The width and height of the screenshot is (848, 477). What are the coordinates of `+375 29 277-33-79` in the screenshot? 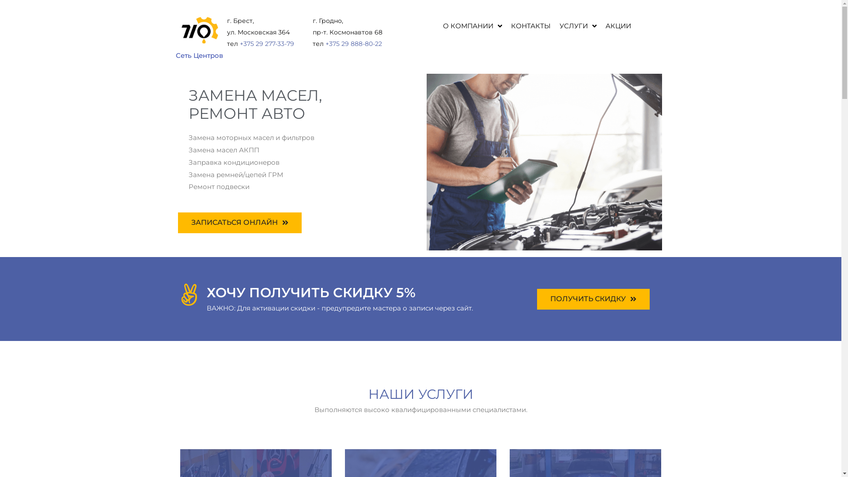 It's located at (267, 44).